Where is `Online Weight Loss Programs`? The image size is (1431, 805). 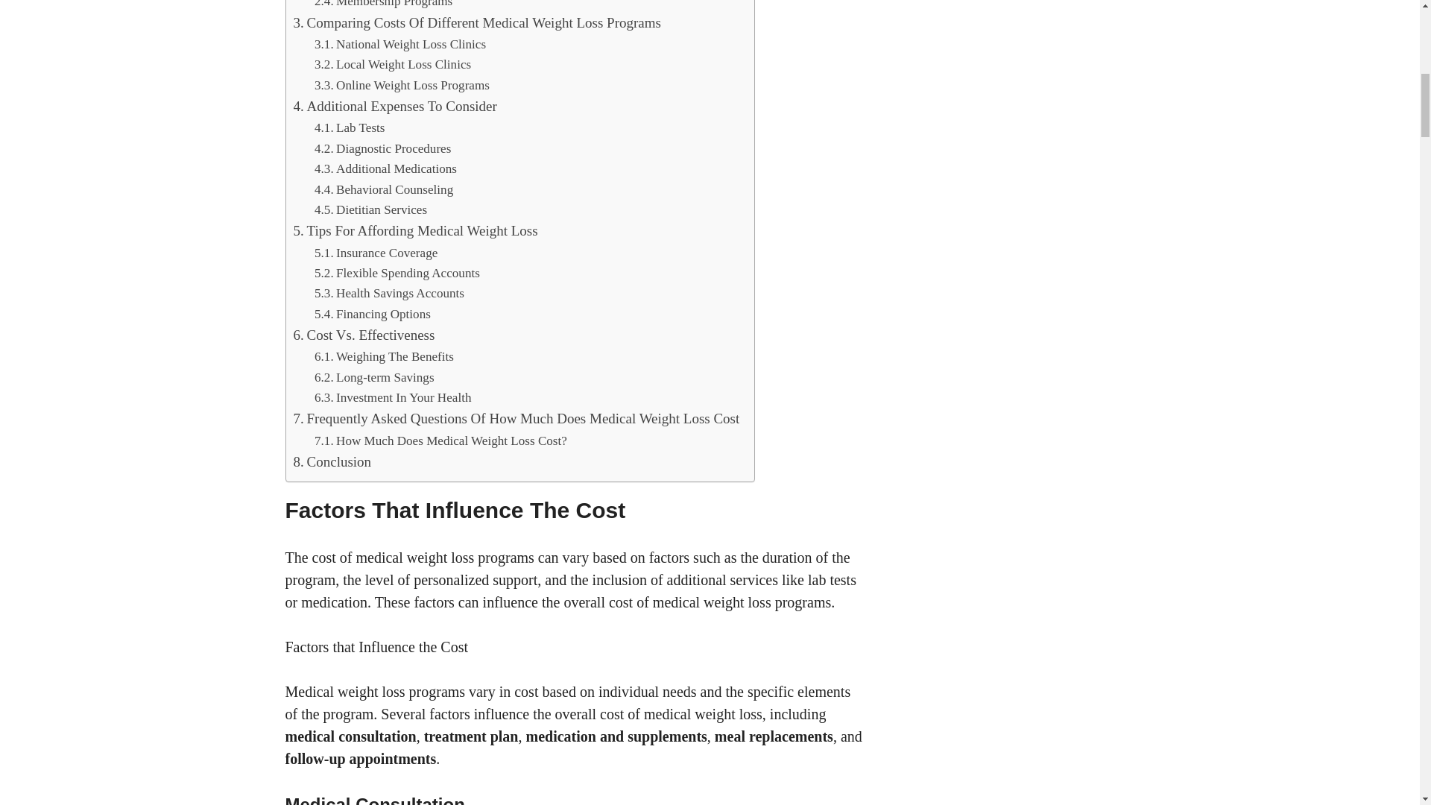 Online Weight Loss Programs is located at coordinates (402, 85).